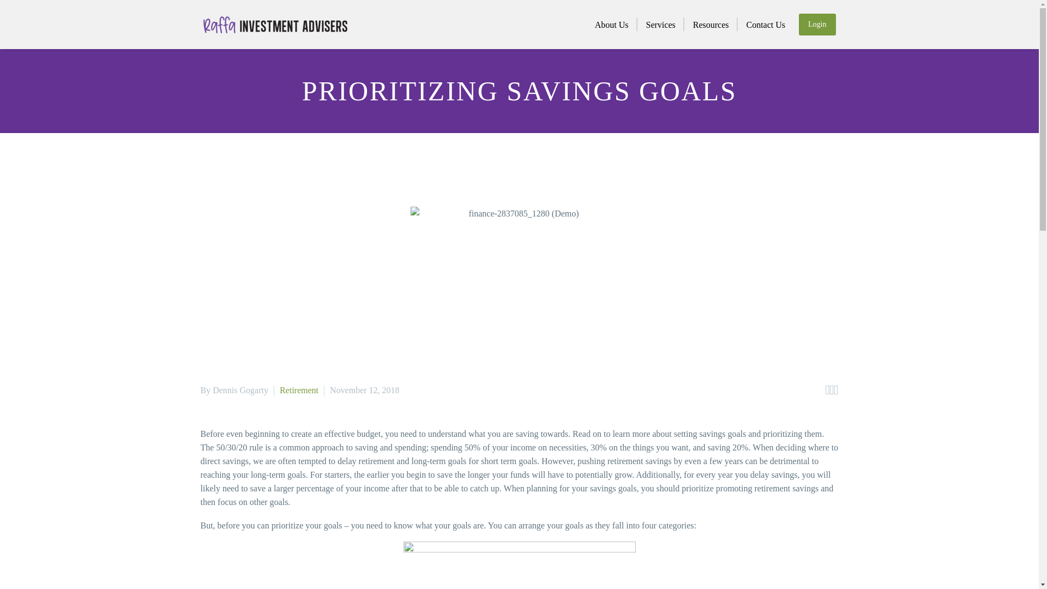 This screenshot has height=589, width=1047. I want to click on Resources, so click(711, 24).